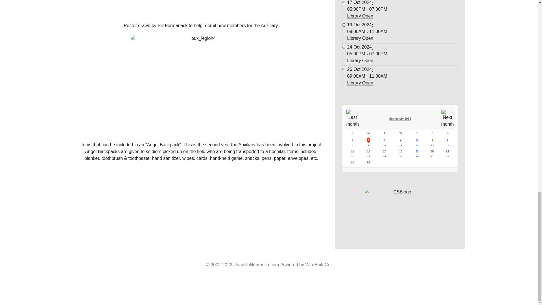 This screenshot has height=305, width=542. I want to click on Go to calendar - current day, so click(417, 145).